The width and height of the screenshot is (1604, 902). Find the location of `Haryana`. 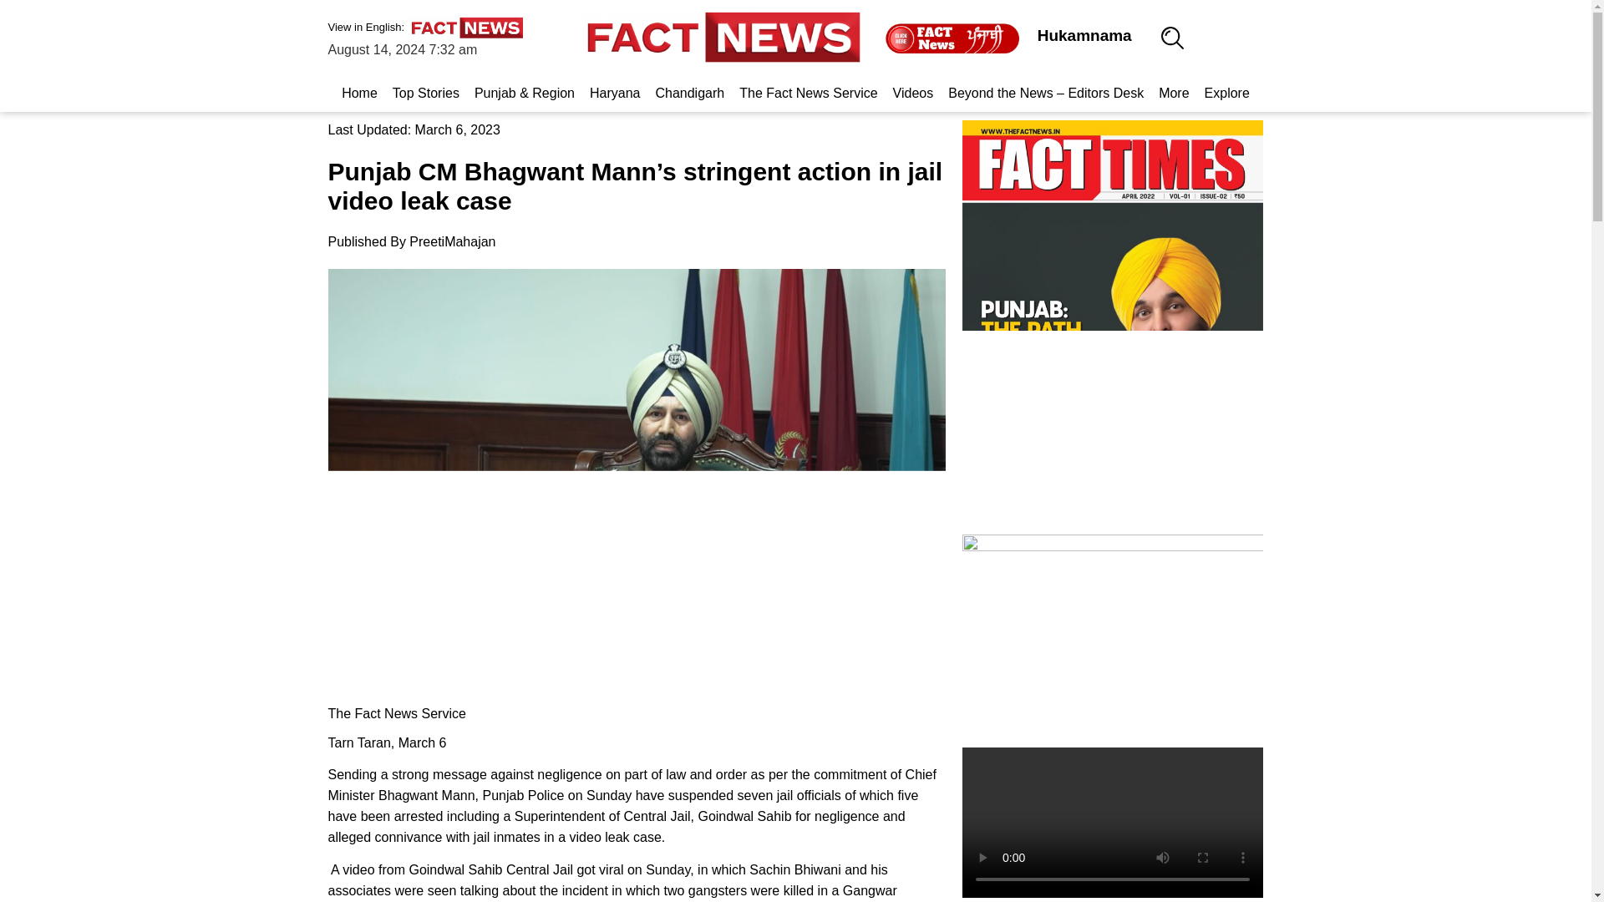

Haryana is located at coordinates (615, 93).